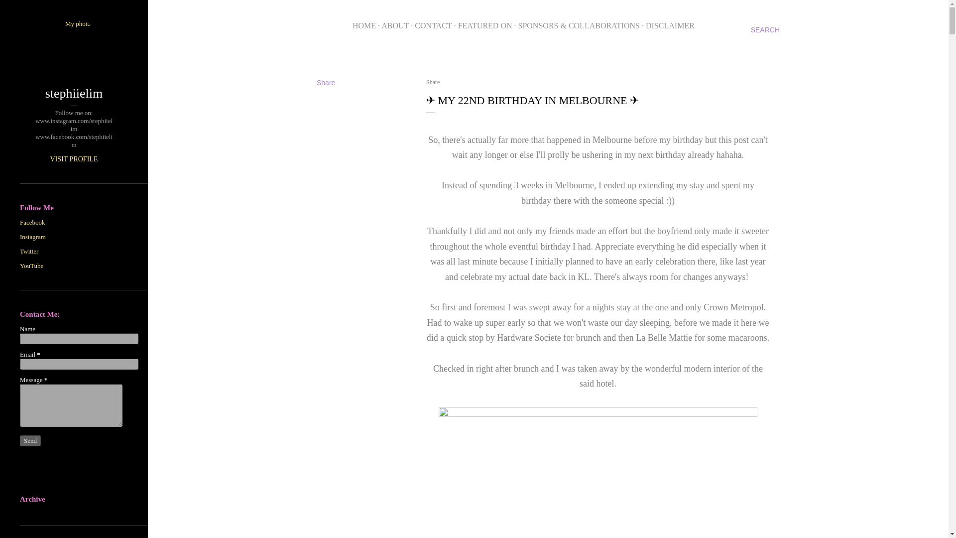 The image size is (956, 538). What do you see at coordinates (364, 26) in the screenshot?
I see `HOME` at bounding box center [364, 26].